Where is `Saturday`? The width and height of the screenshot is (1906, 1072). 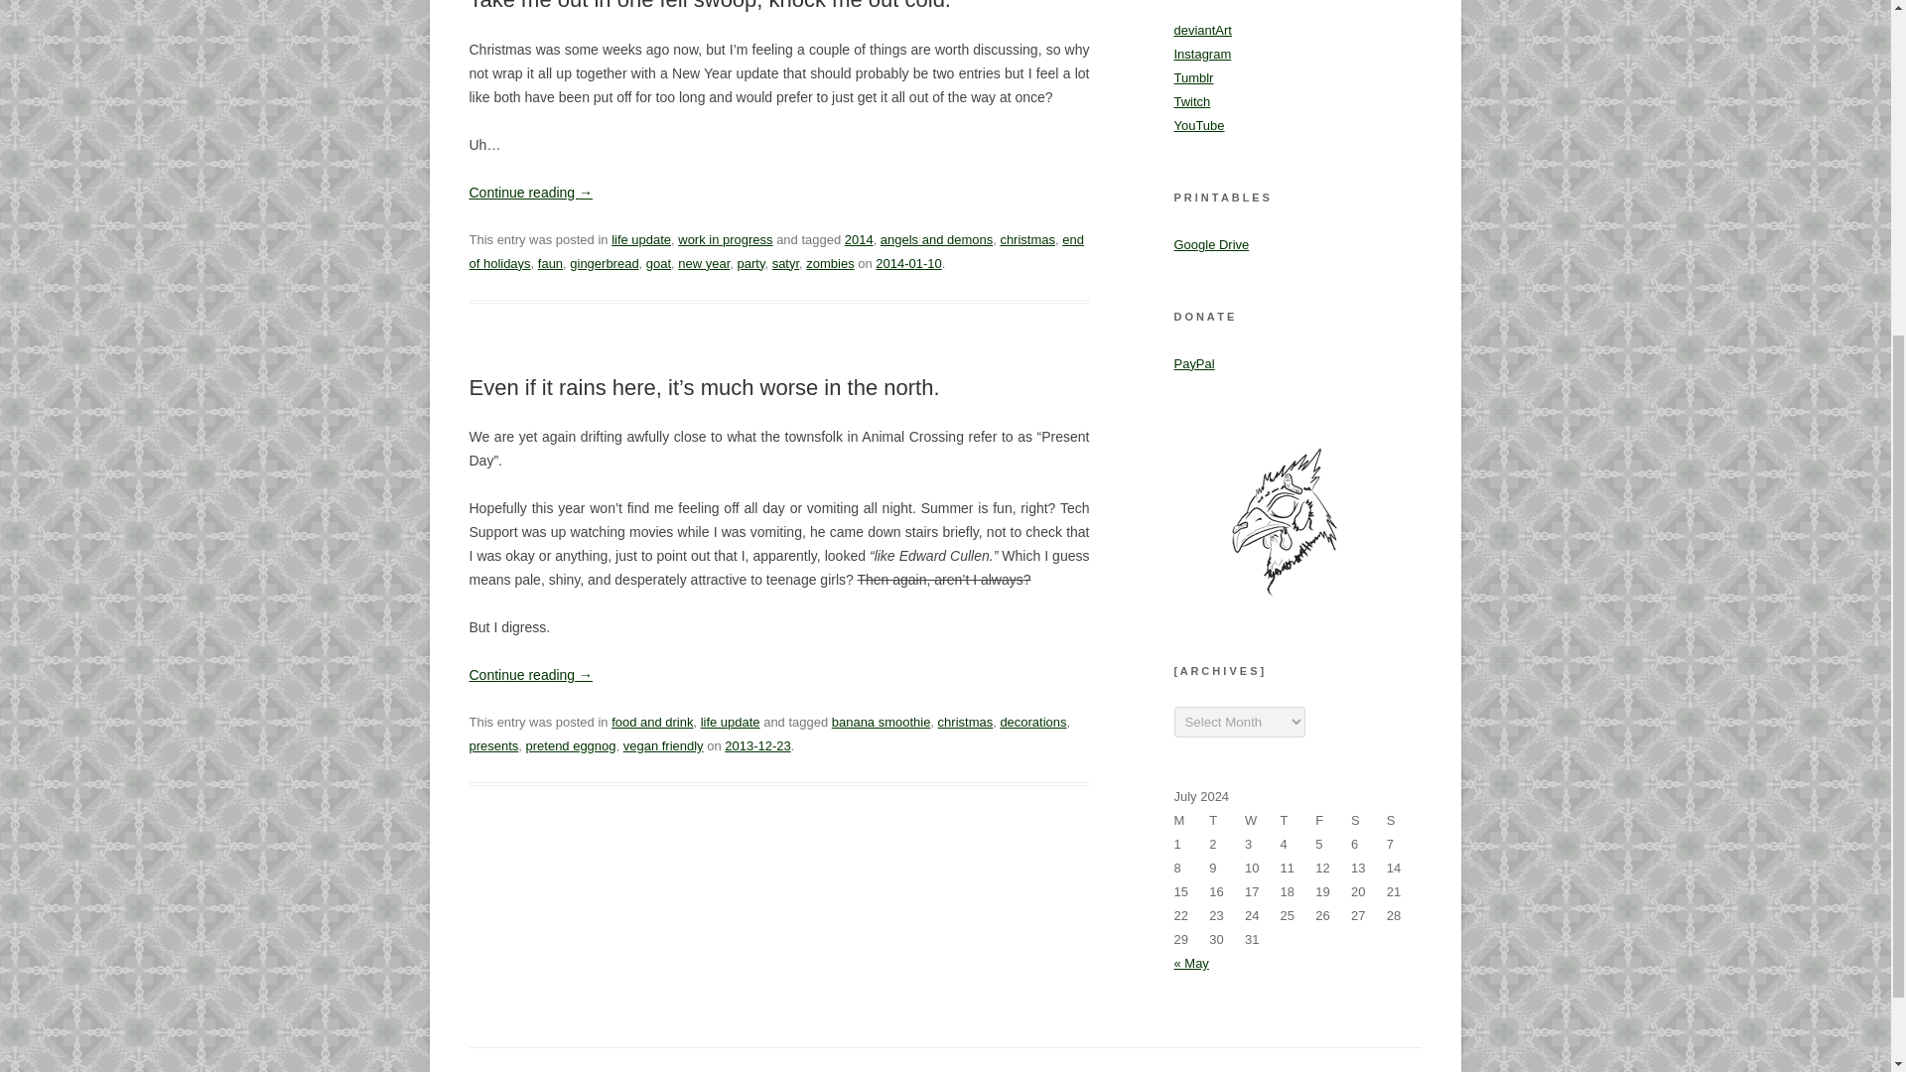
Saturday is located at coordinates (1369, 821).